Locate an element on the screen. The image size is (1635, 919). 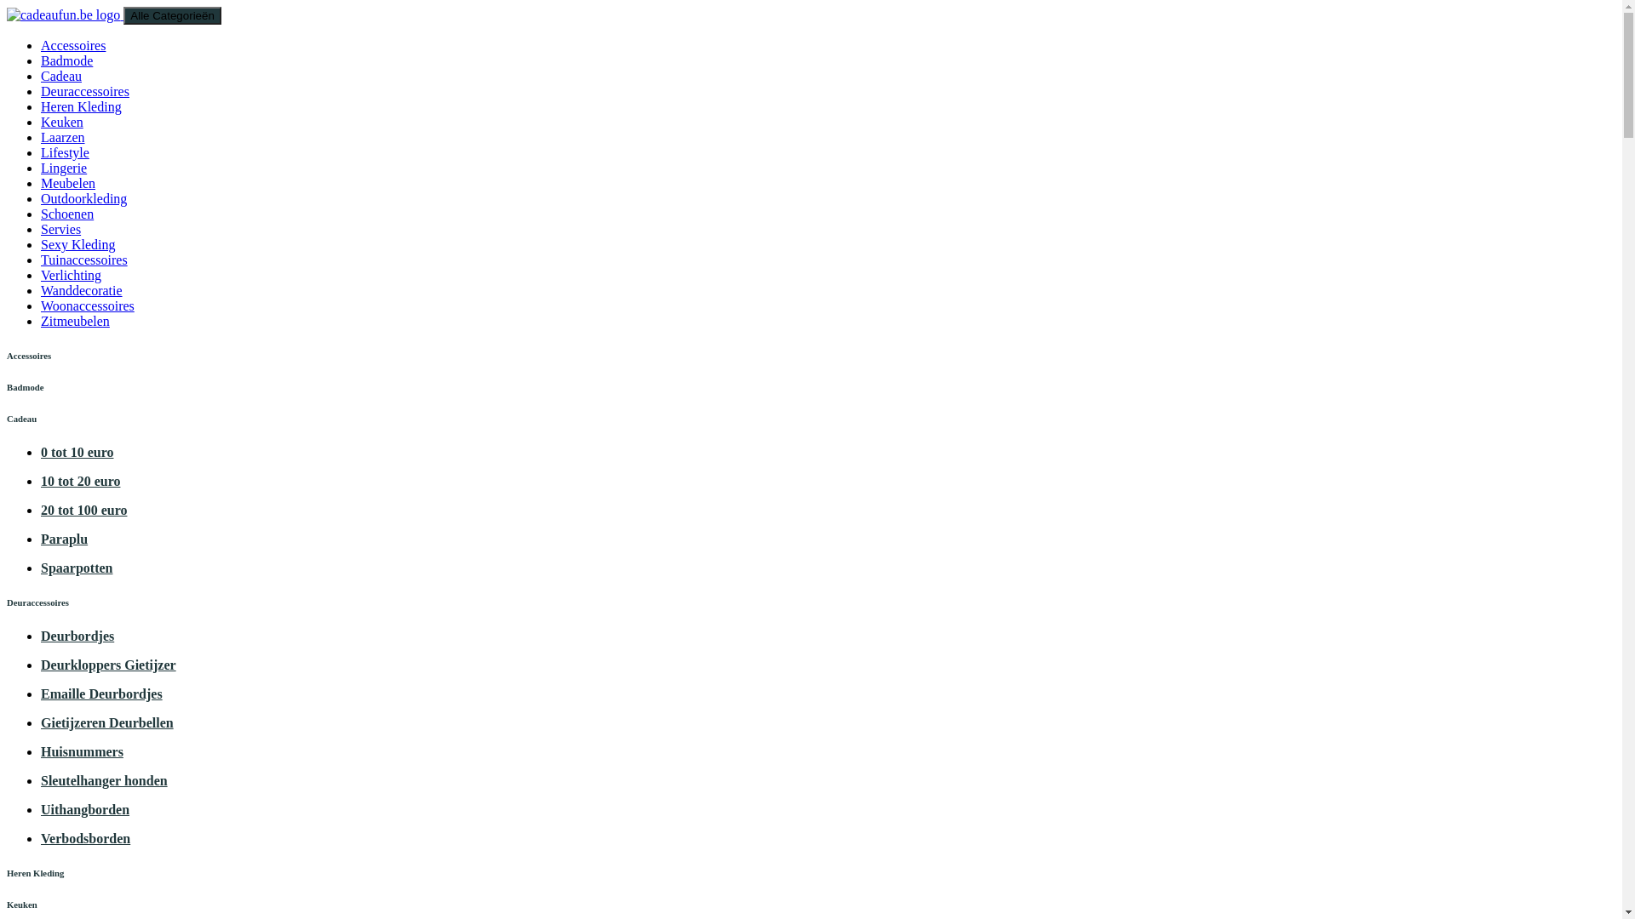
0 tot 10 euro is located at coordinates (77, 453).